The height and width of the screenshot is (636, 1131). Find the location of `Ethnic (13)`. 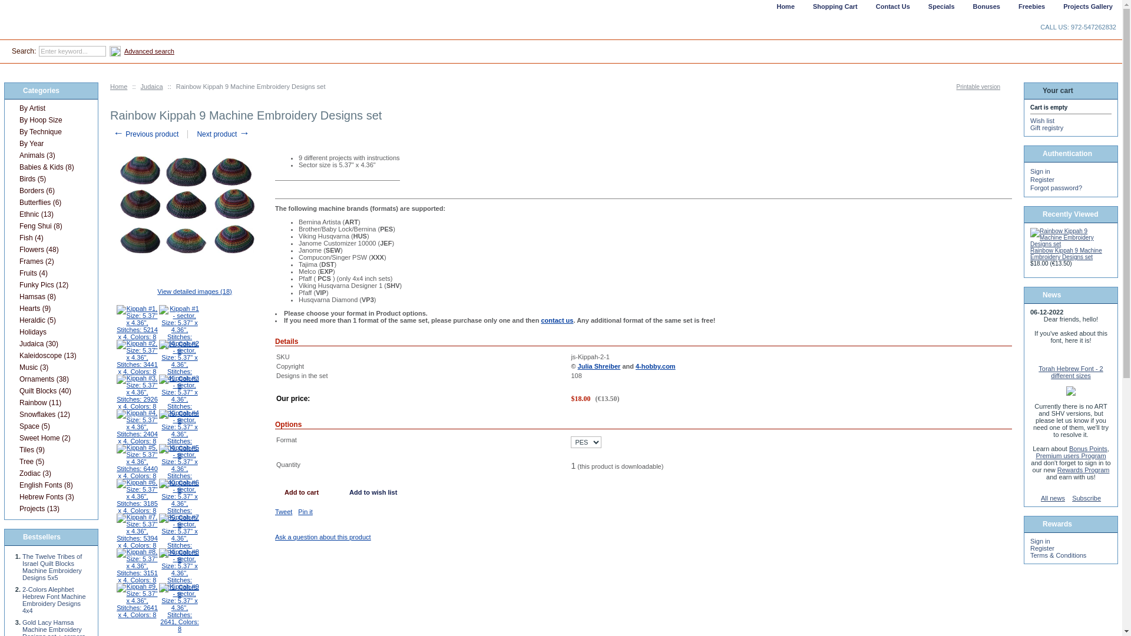

Ethnic (13) is located at coordinates (51, 214).